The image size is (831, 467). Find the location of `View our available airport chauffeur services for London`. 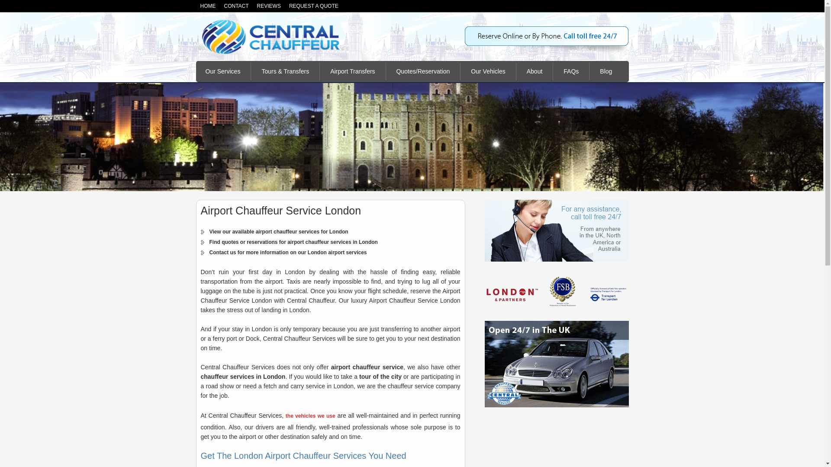

View our available airport chauffeur services for London is located at coordinates (279, 232).